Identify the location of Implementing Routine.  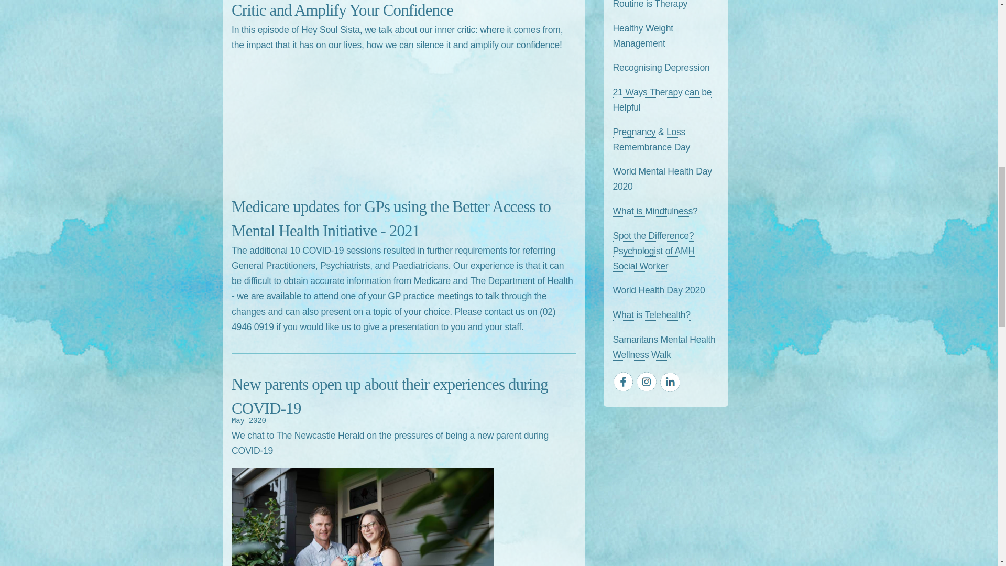
(650, 5).